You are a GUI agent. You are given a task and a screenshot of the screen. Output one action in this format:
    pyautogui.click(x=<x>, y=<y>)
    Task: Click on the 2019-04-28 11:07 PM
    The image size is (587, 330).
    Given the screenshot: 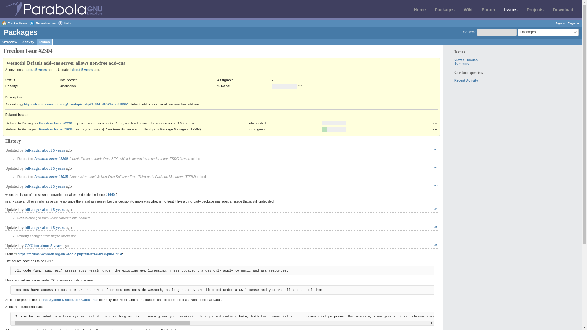 What is the action you would take?
    pyautogui.click(x=53, y=150)
    